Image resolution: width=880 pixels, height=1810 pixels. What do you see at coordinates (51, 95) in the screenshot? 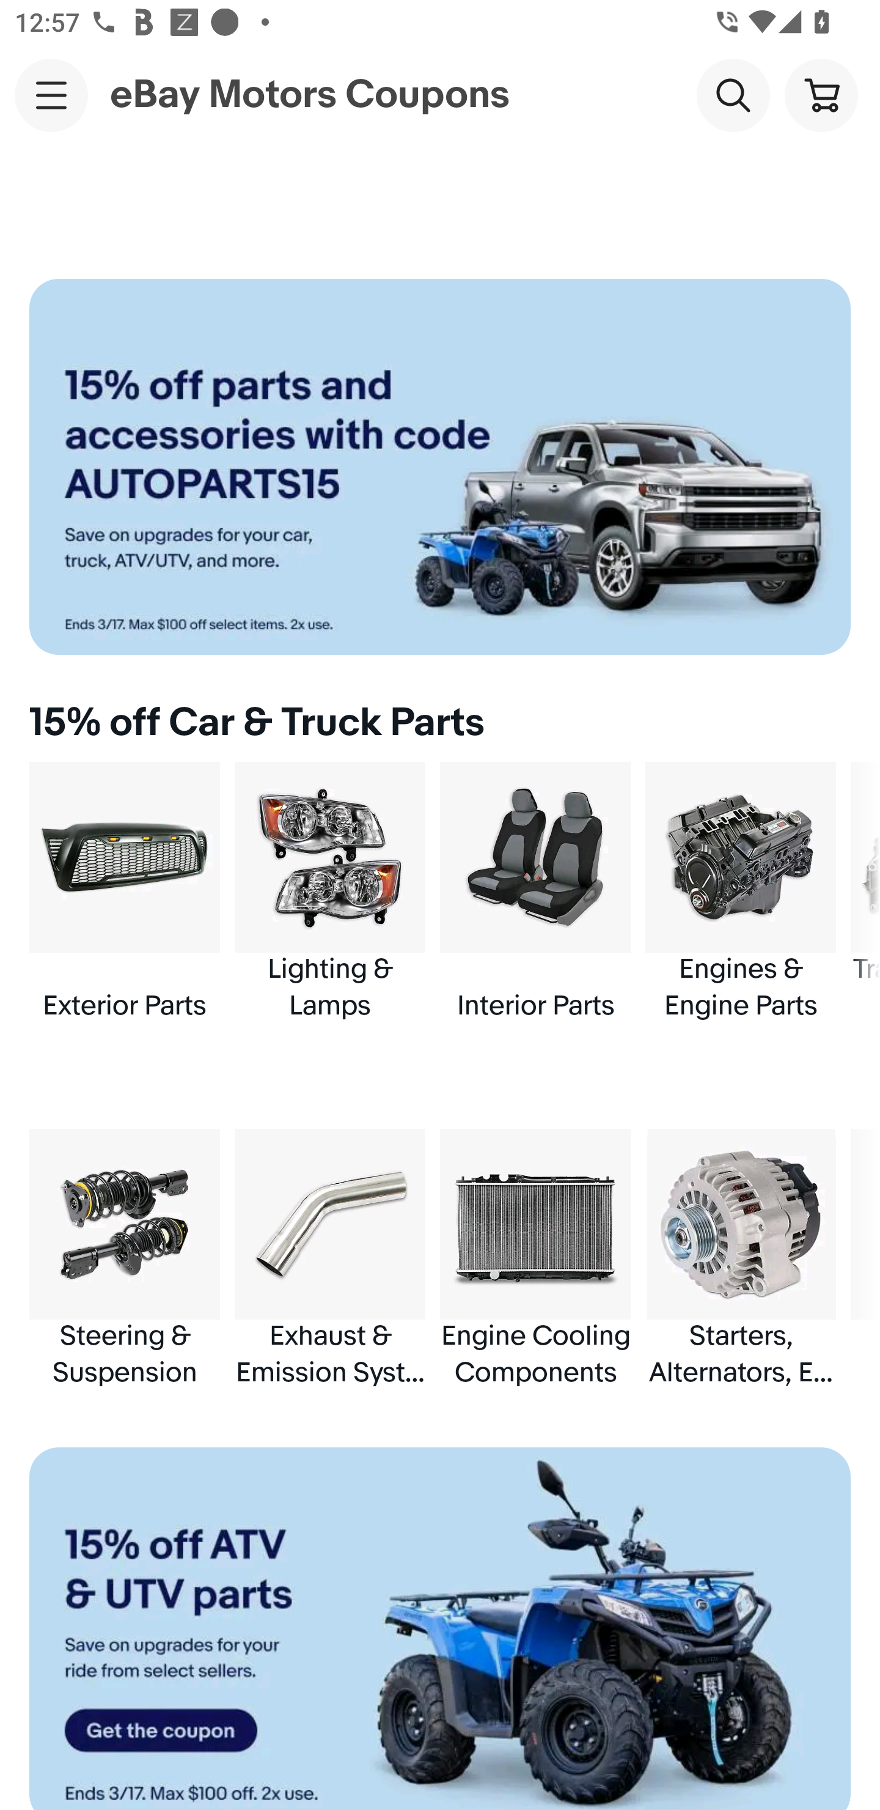
I see `Main navigation, open` at bounding box center [51, 95].